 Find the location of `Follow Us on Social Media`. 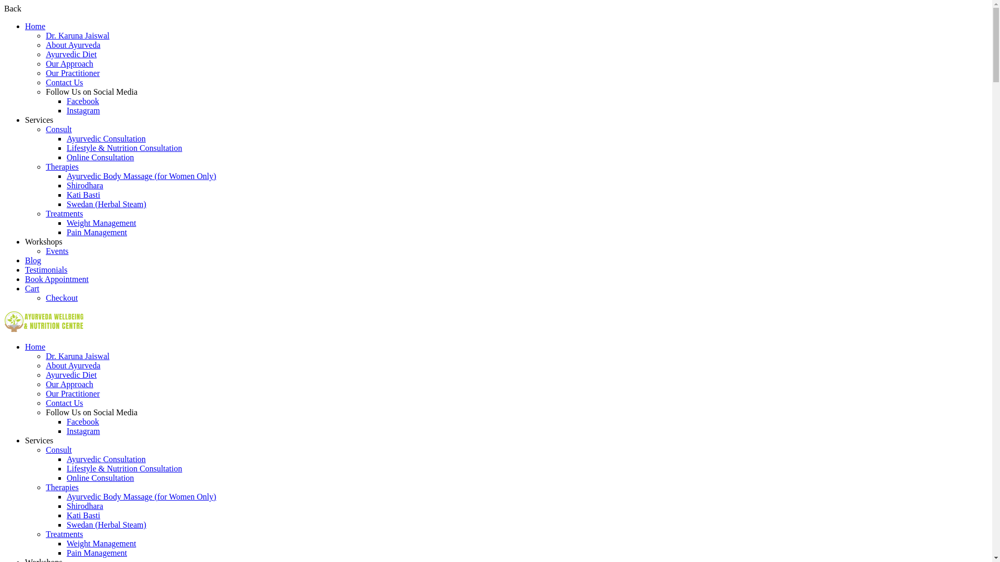

Follow Us on Social Media is located at coordinates (92, 412).